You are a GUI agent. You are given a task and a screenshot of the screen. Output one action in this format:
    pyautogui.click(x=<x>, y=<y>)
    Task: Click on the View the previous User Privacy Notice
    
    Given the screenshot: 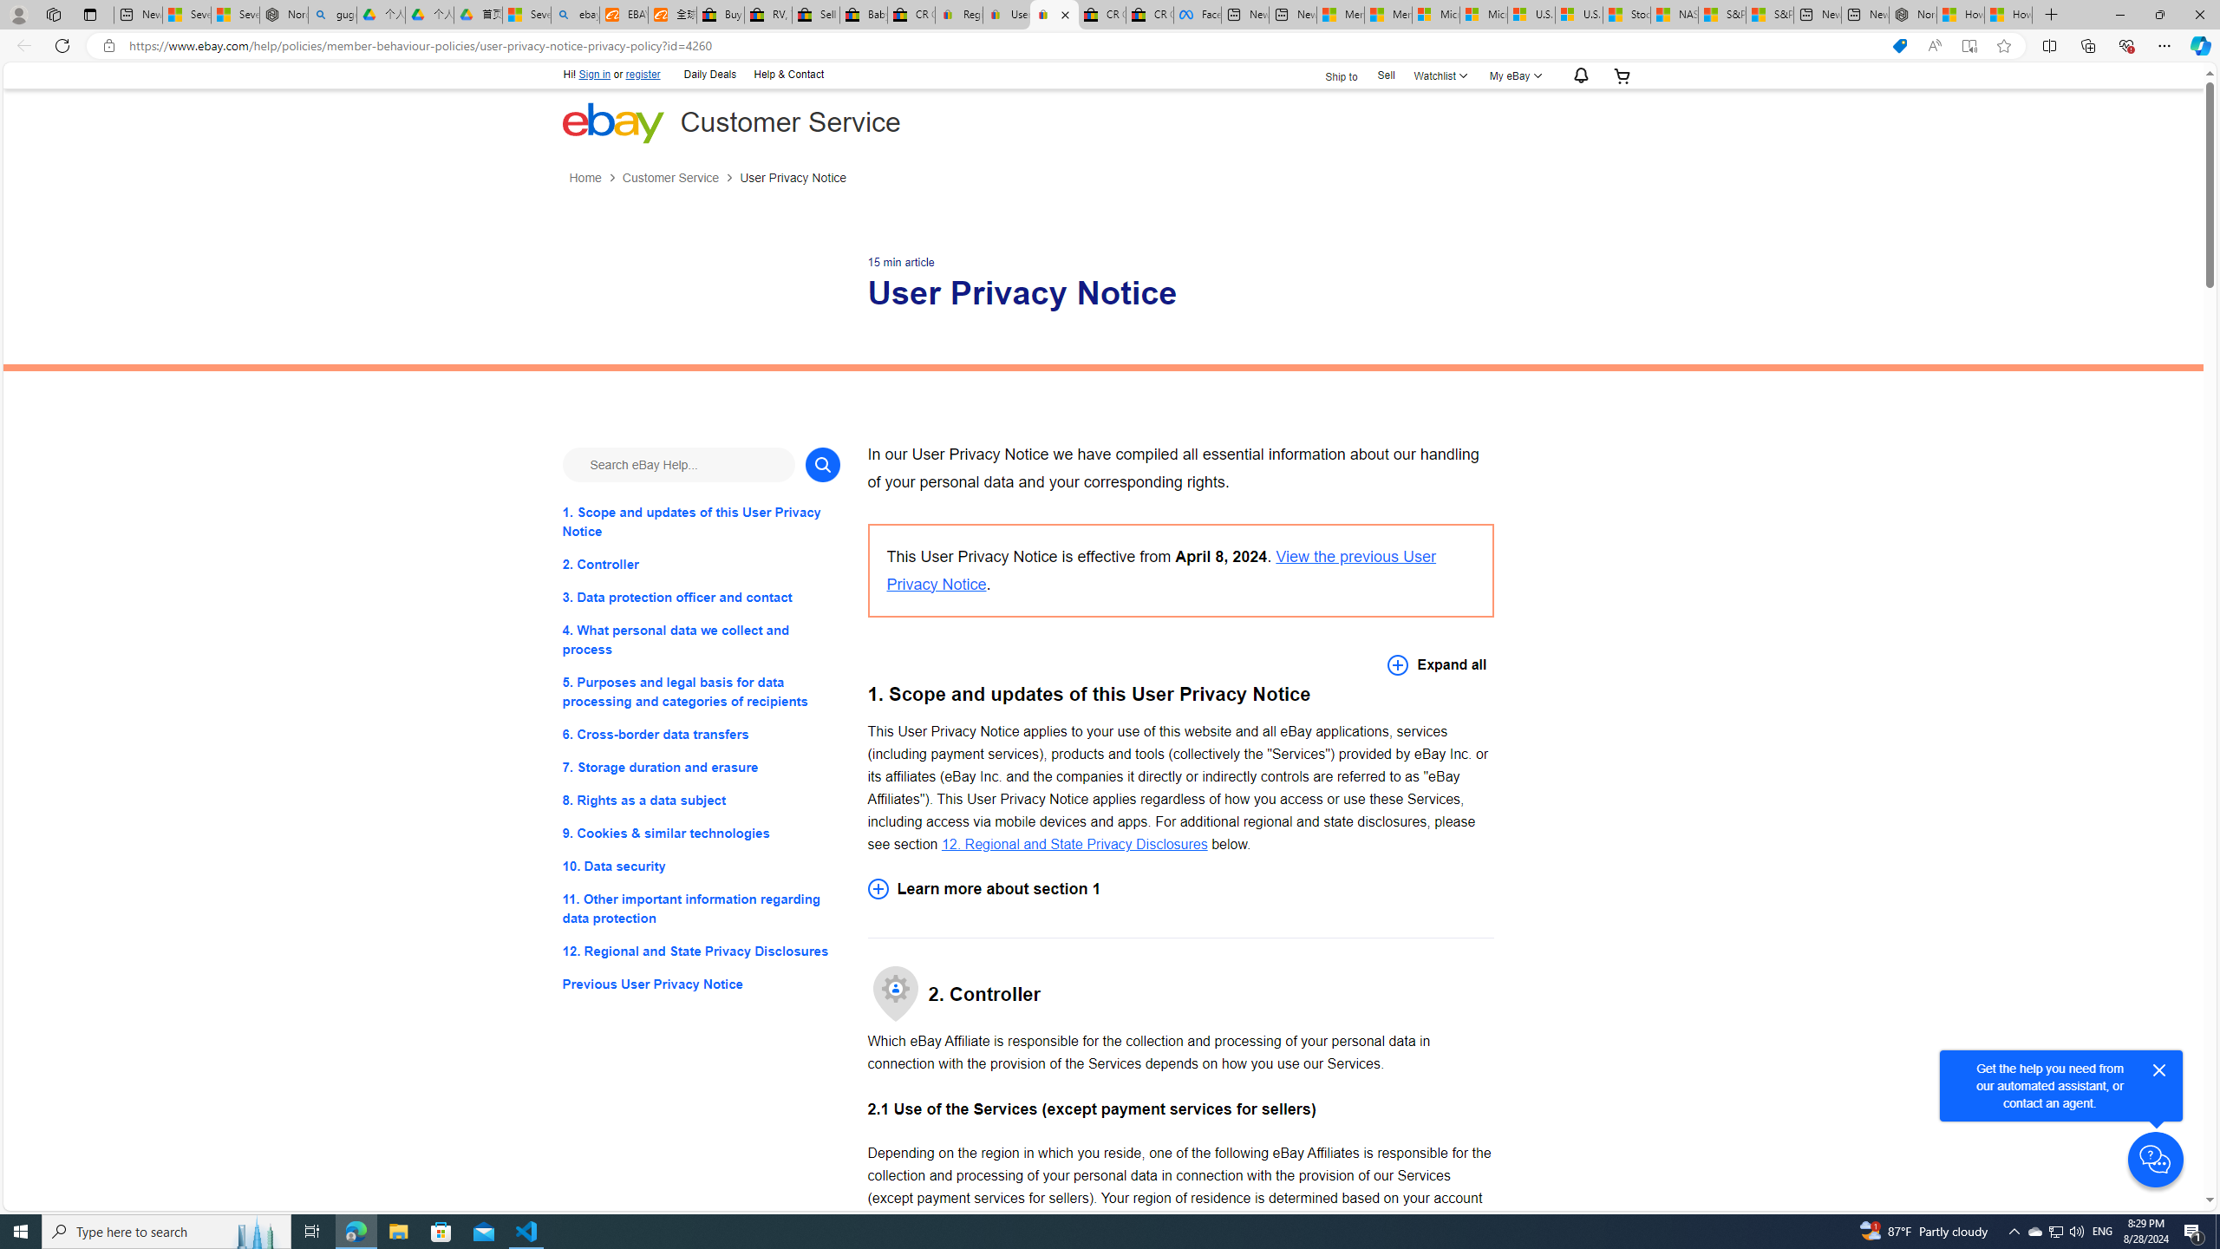 What is the action you would take?
    pyautogui.click(x=1160, y=570)
    